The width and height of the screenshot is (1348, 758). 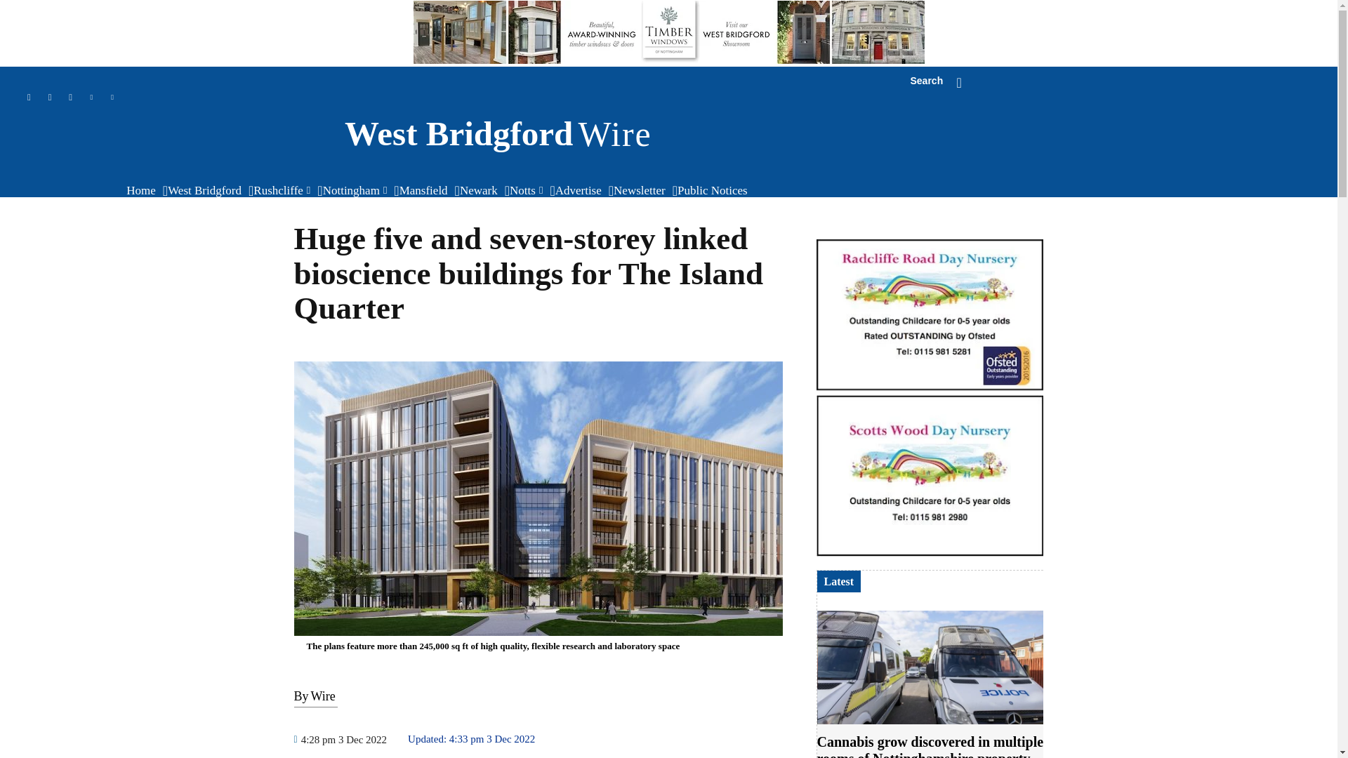 I want to click on Twitter, so click(x=112, y=98).